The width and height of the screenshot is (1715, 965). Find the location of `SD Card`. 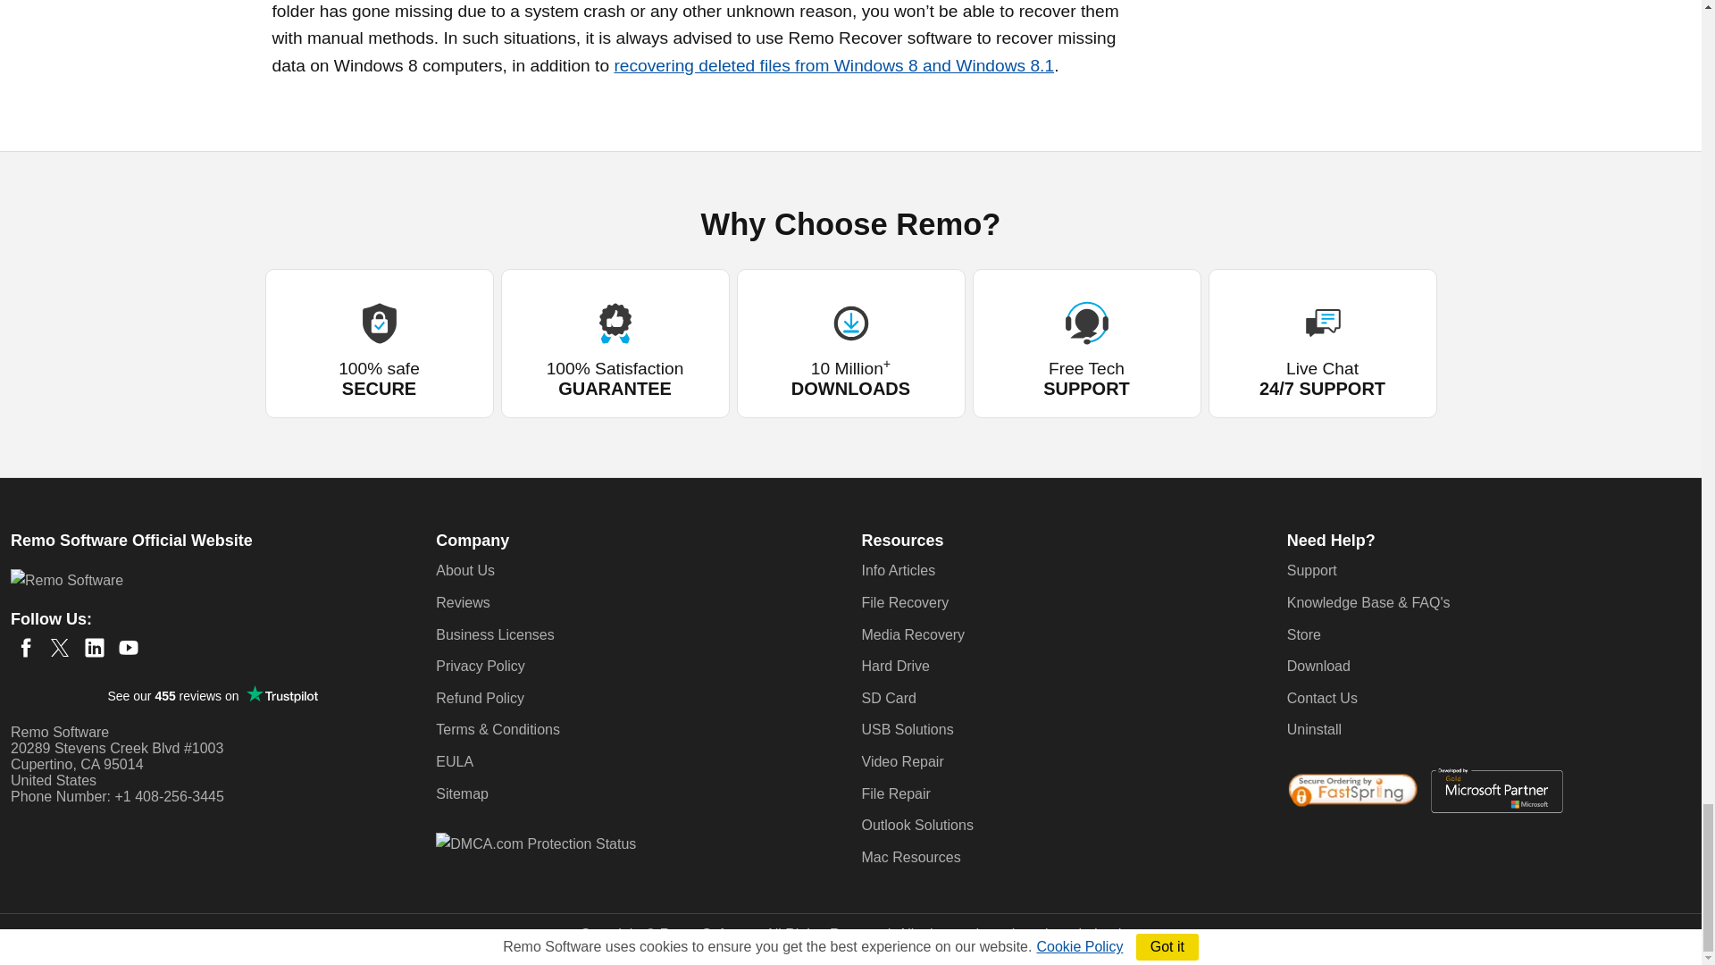

SD Card is located at coordinates (888, 698).